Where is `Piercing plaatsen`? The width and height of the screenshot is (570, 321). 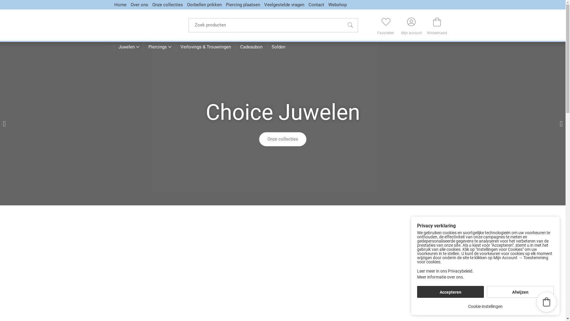
Piercing plaatsen is located at coordinates (243, 5).